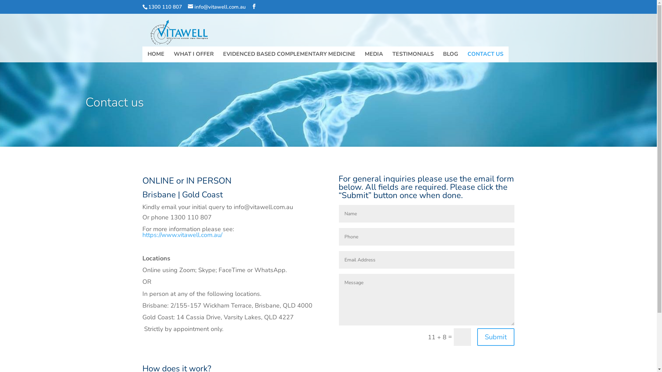 The height and width of the screenshot is (372, 662). What do you see at coordinates (496, 337) in the screenshot?
I see `Submit` at bounding box center [496, 337].